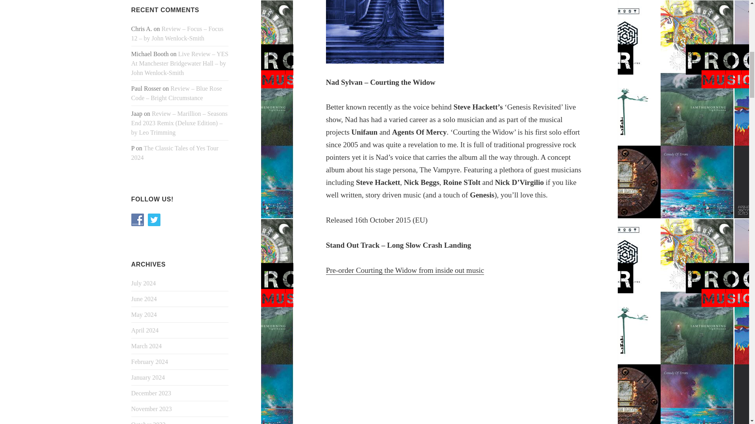 This screenshot has width=755, height=424. Describe the element at coordinates (138, 220) in the screenshot. I see `Facebook Progradar` at that location.